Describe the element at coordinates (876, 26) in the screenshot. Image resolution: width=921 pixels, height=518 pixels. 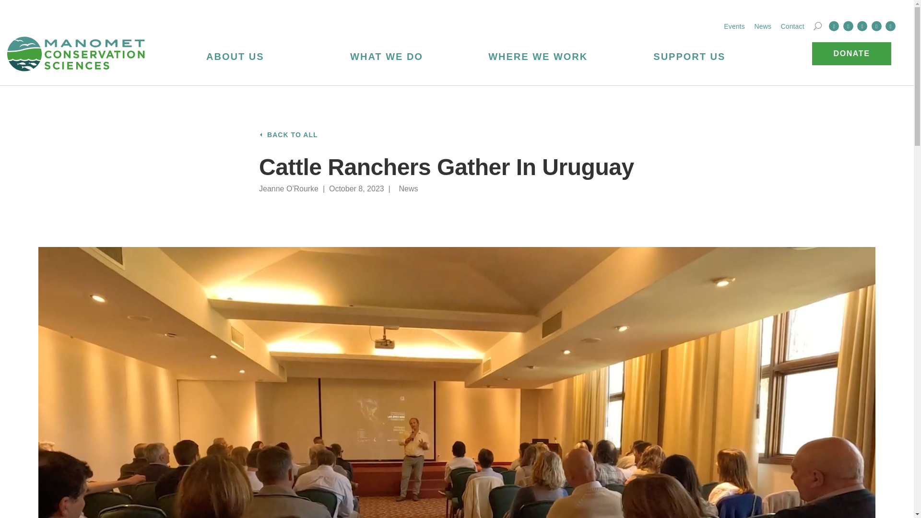
I see `Instagram` at that location.